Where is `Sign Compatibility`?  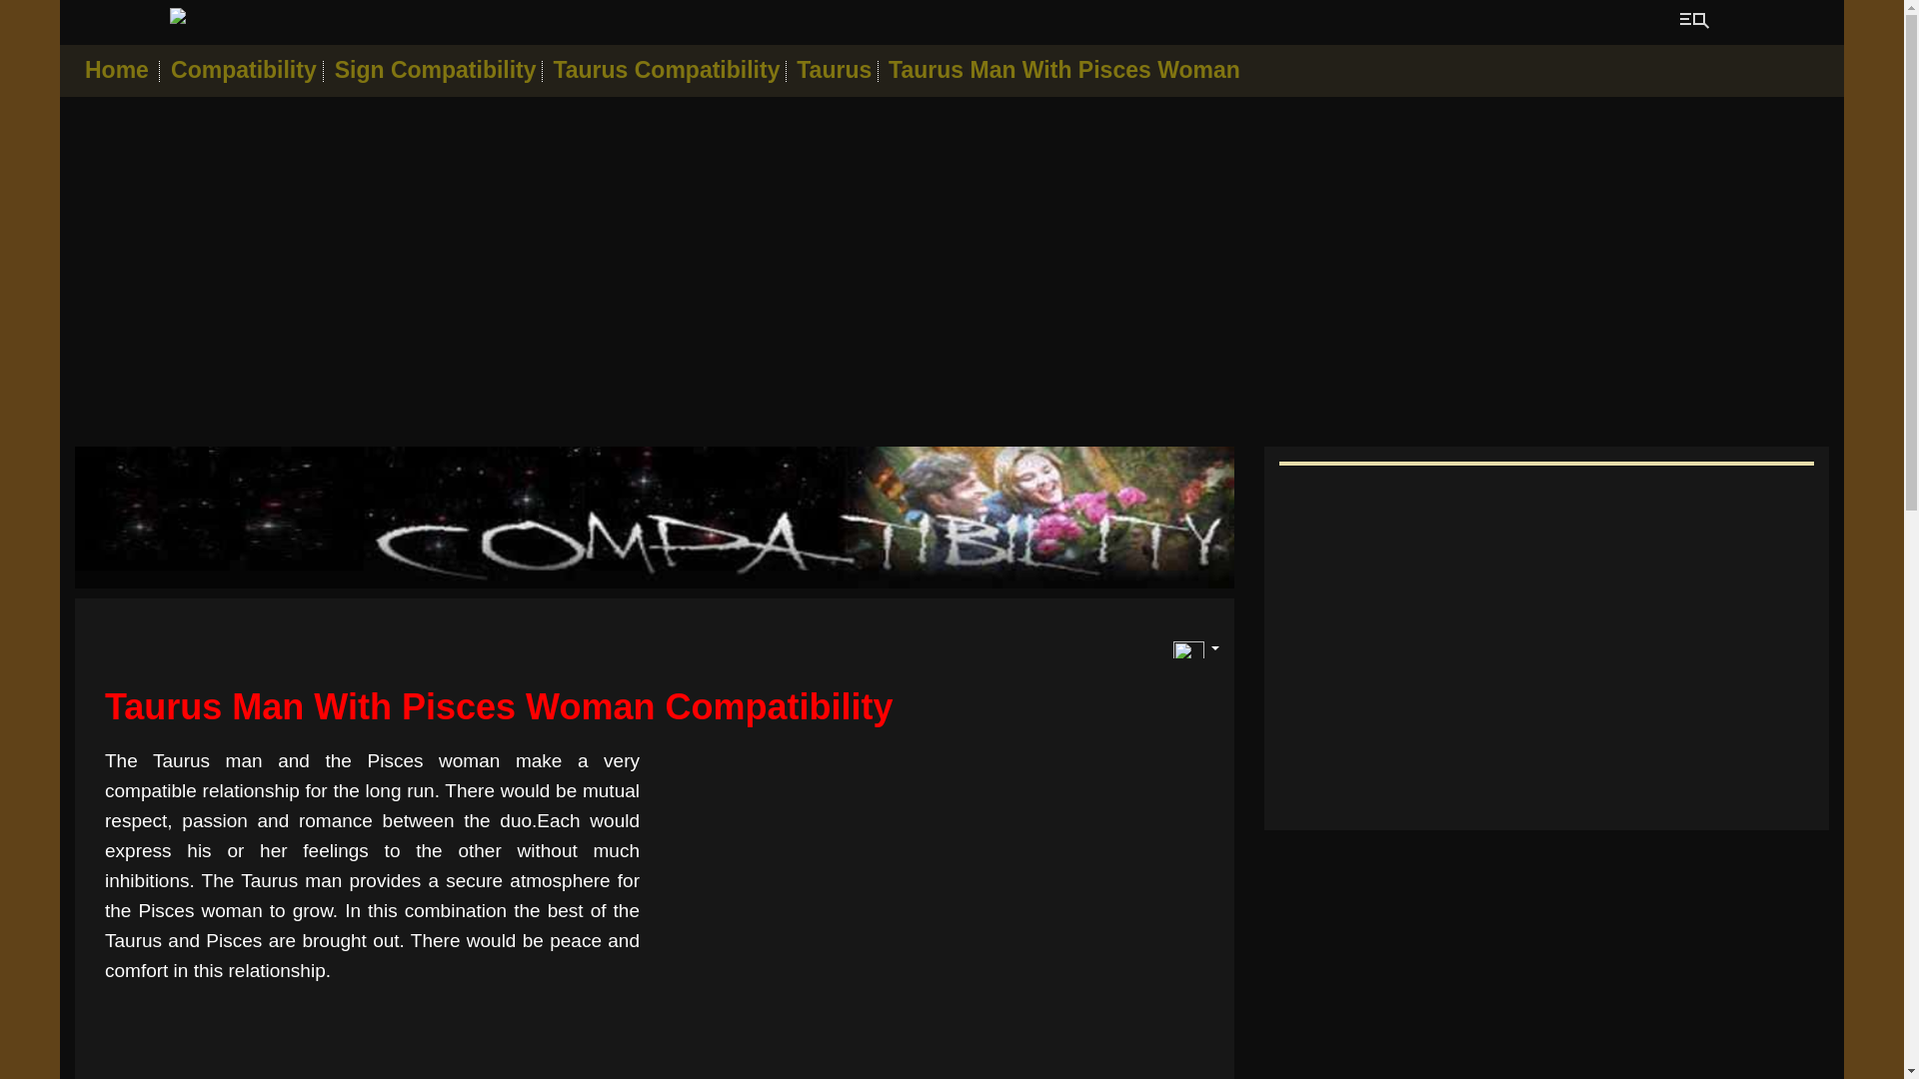
Sign Compatibility is located at coordinates (436, 70).